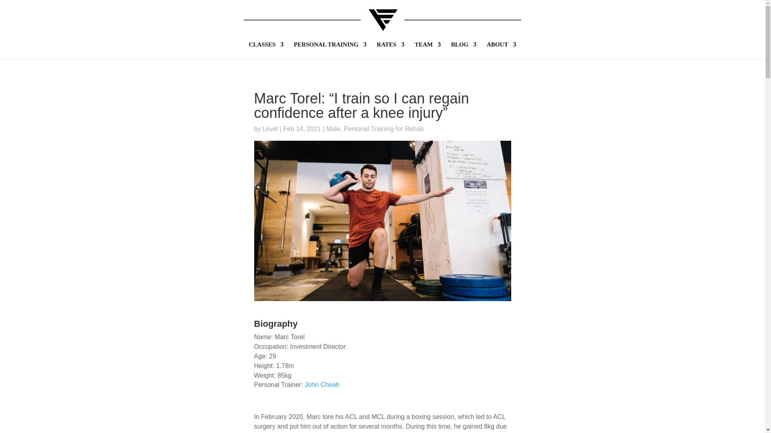 The image size is (771, 433). Describe the element at coordinates (463, 50) in the screenshot. I see `BLOG` at that location.